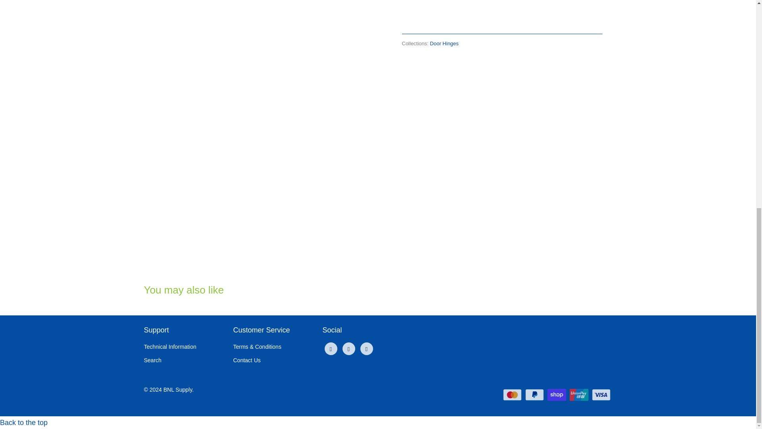 Image resolution: width=762 pixels, height=429 pixels. I want to click on PayPal, so click(535, 394).